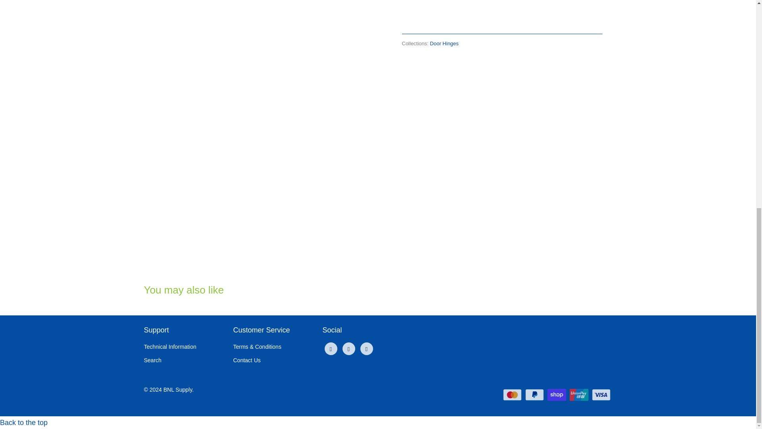 Image resolution: width=762 pixels, height=429 pixels. I want to click on PayPal, so click(535, 394).